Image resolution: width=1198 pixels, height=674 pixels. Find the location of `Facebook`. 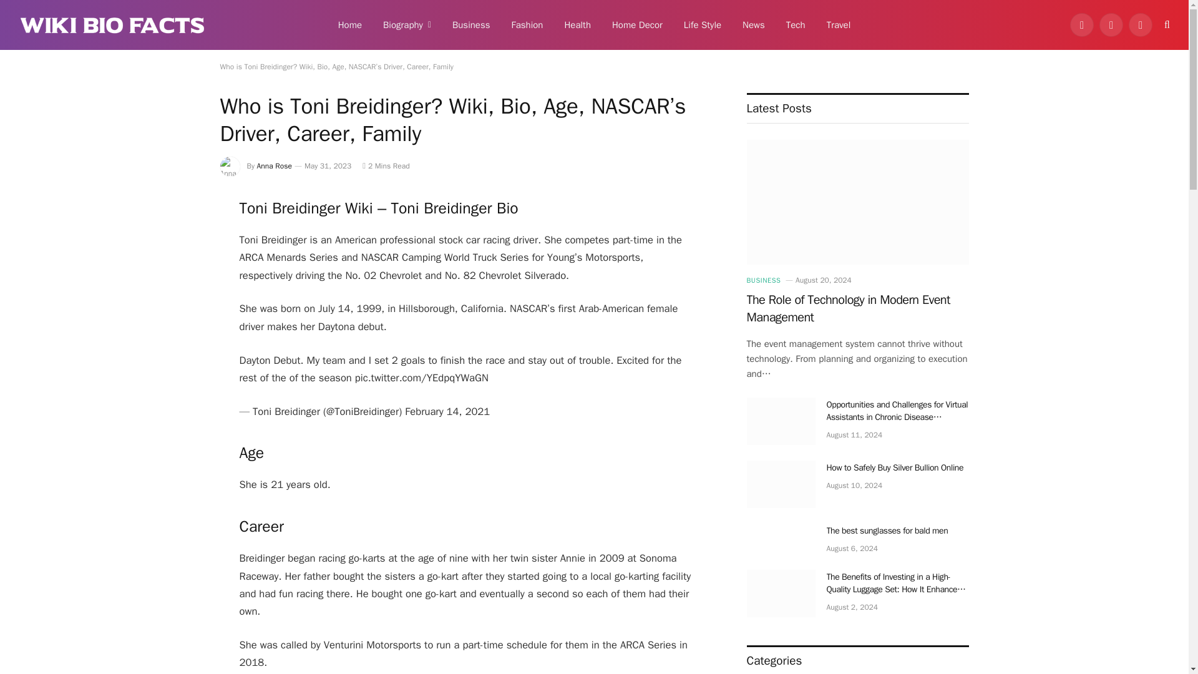

Facebook is located at coordinates (1081, 25).